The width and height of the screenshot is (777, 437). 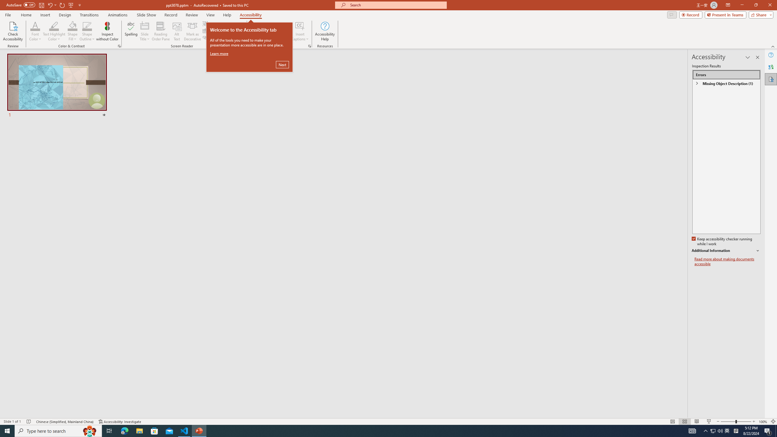 What do you see at coordinates (310, 46) in the screenshot?
I see `Captions & Subtitles` at bounding box center [310, 46].